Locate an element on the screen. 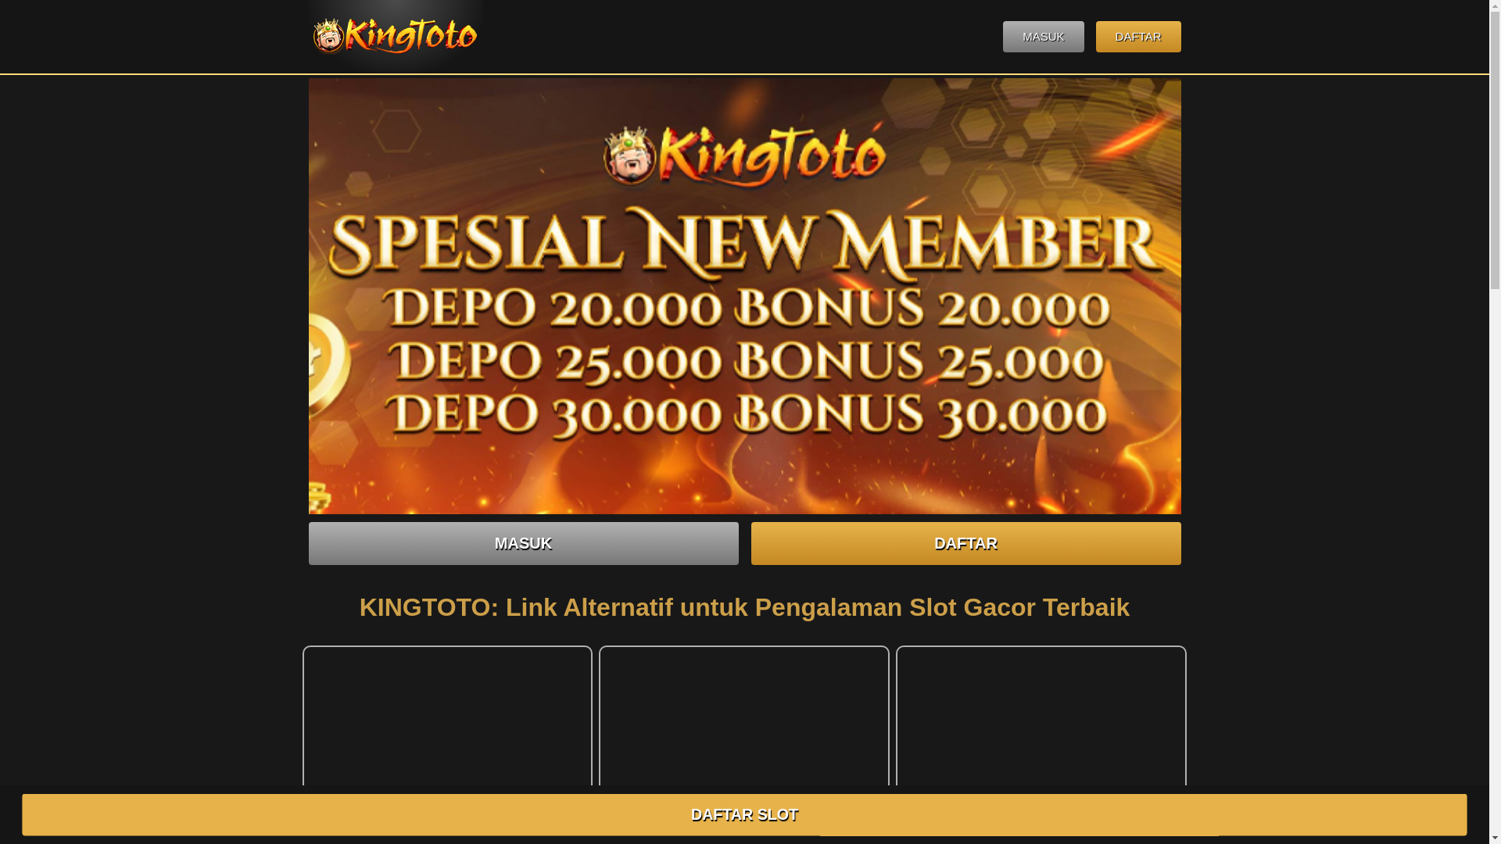 The width and height of the screenshot is (1501, 844). DAFTAR is located at coordinates (1138, 36).